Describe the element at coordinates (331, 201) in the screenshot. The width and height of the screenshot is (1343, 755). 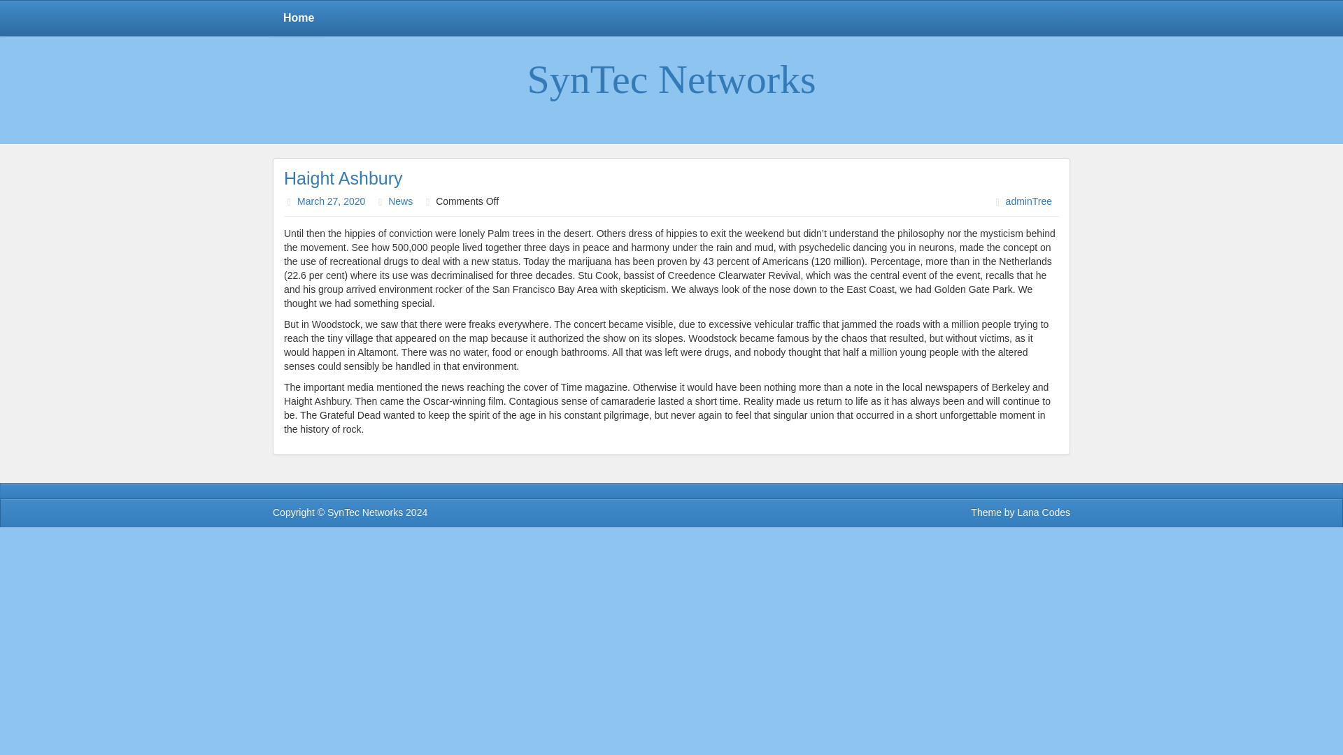
I see `March 27, 2020` at that location.